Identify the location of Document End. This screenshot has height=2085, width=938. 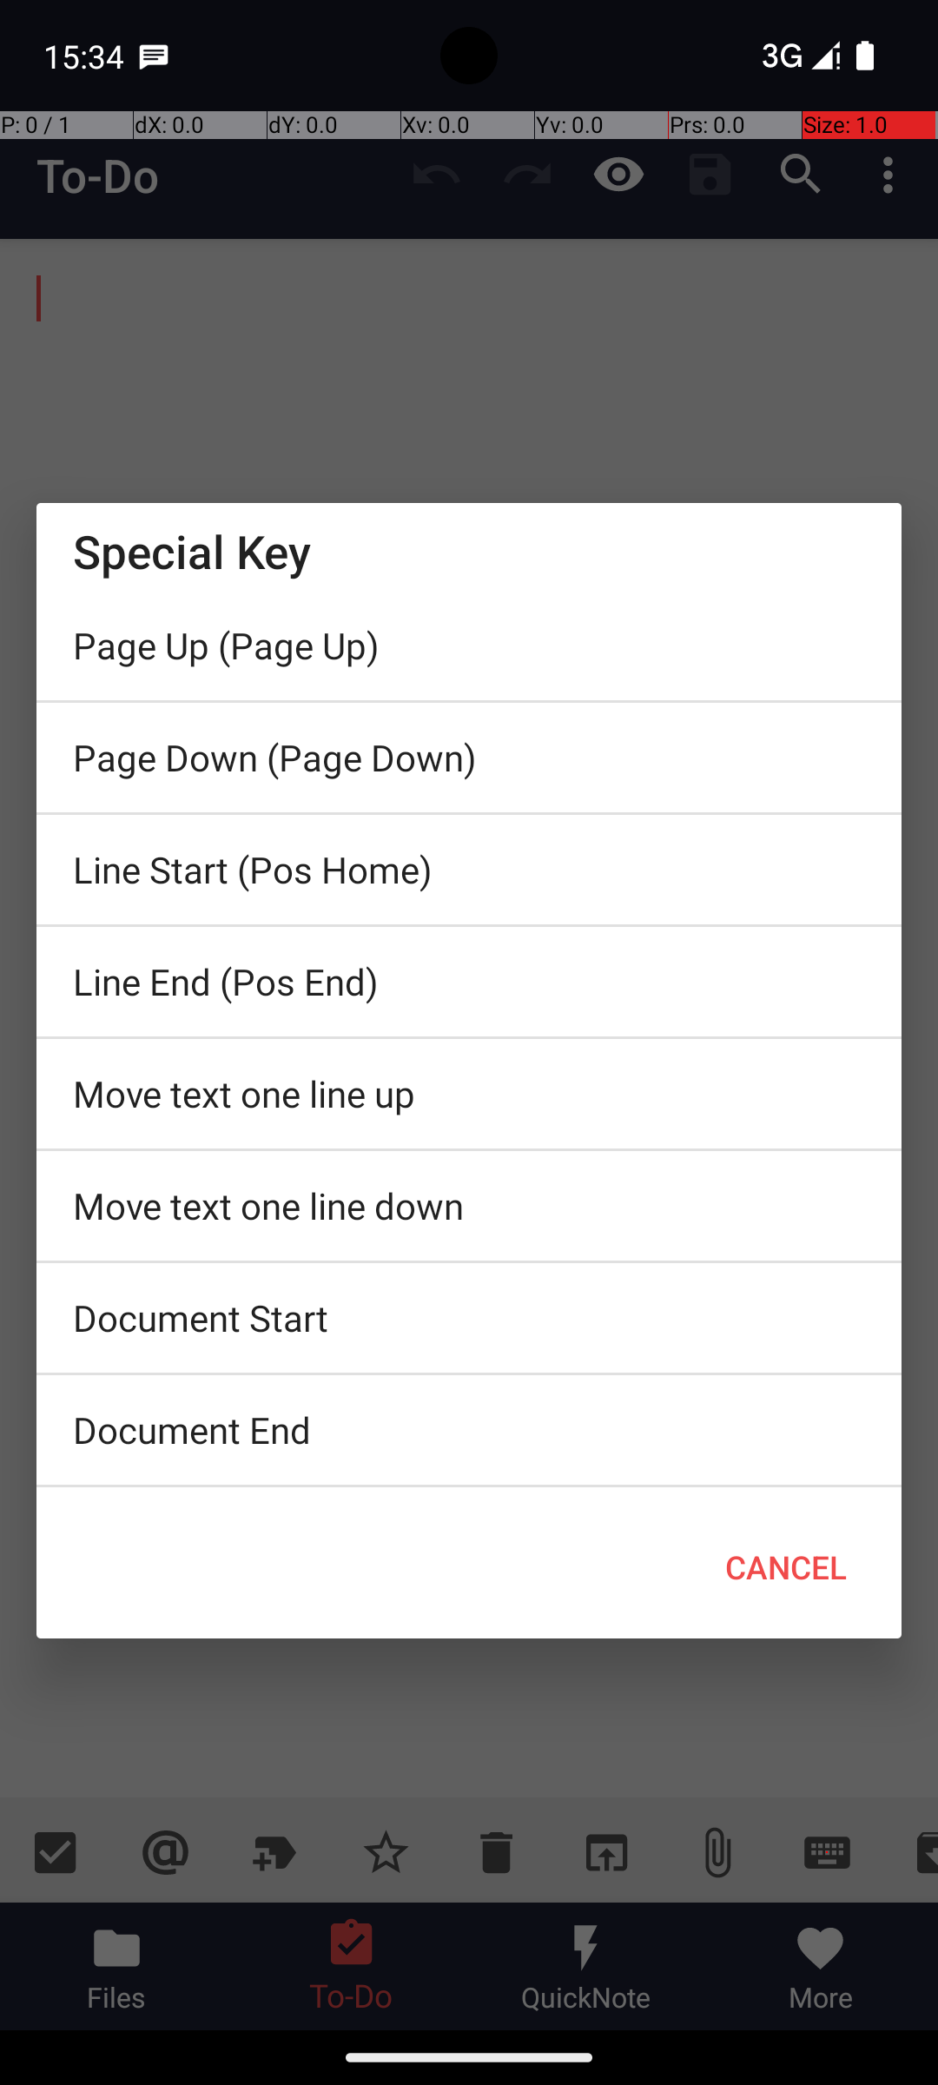
(469, 1430).